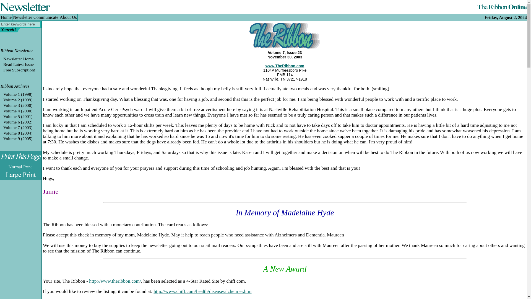 Image resolution: width=531 pixels, height=299 pixels. I want to click on Newsletter Home, so click(18, 59).